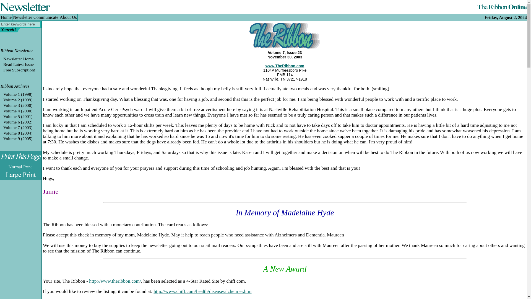 Image resolution: width=531 pixels, height=299 pixels. I want to click on Newsletter Home, so click(18, 59).